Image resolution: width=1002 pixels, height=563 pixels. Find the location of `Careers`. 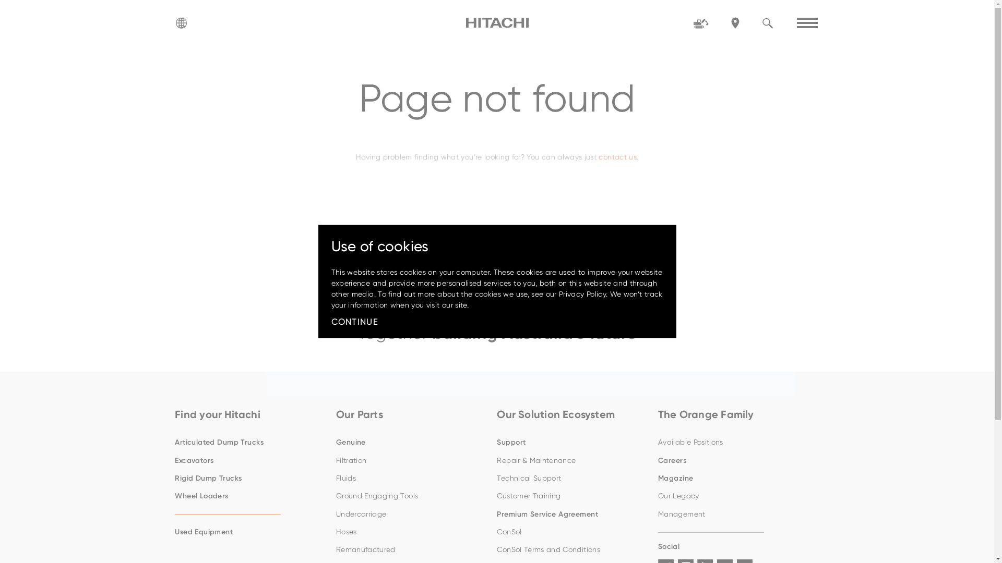

Careers is located at coordinates (733, 460).